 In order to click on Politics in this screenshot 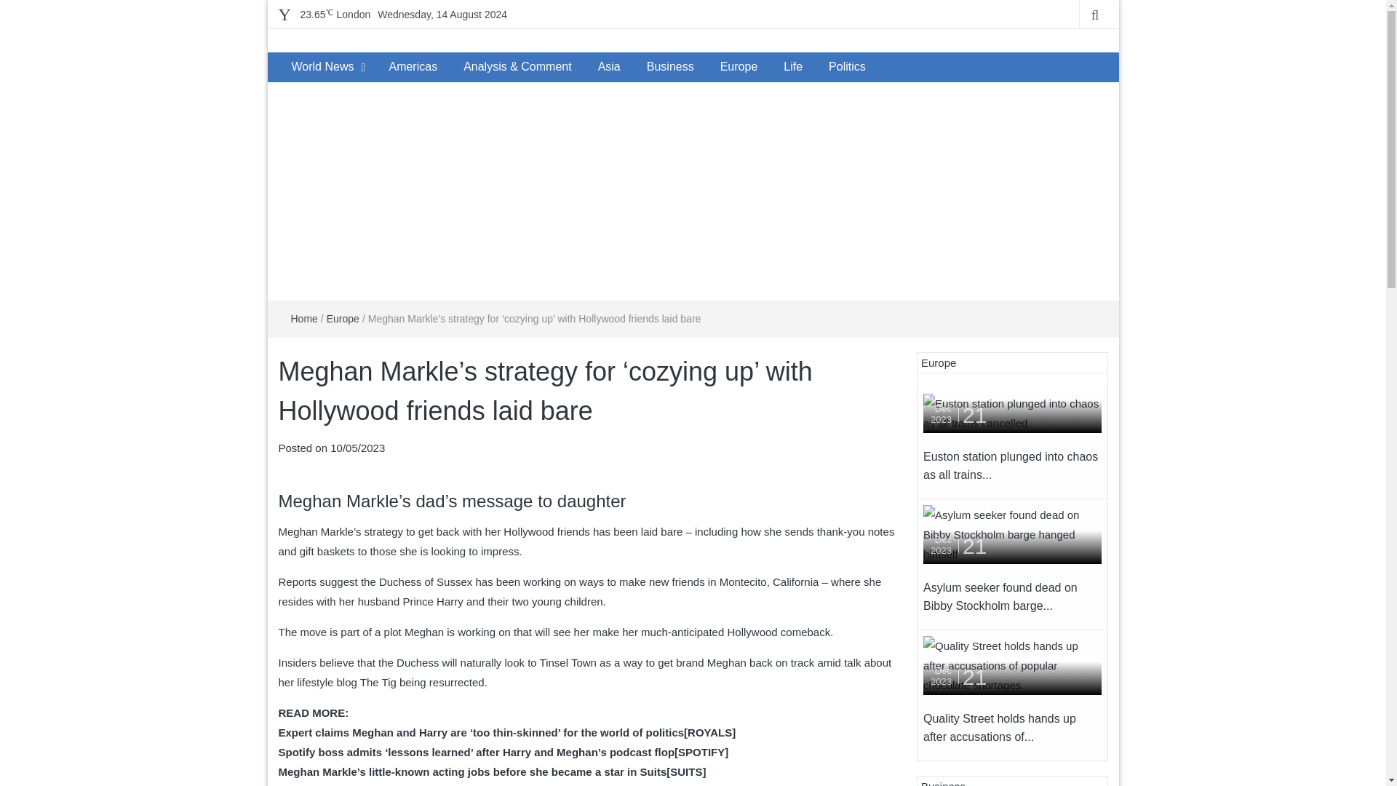, I will do `click(847, 67)`.